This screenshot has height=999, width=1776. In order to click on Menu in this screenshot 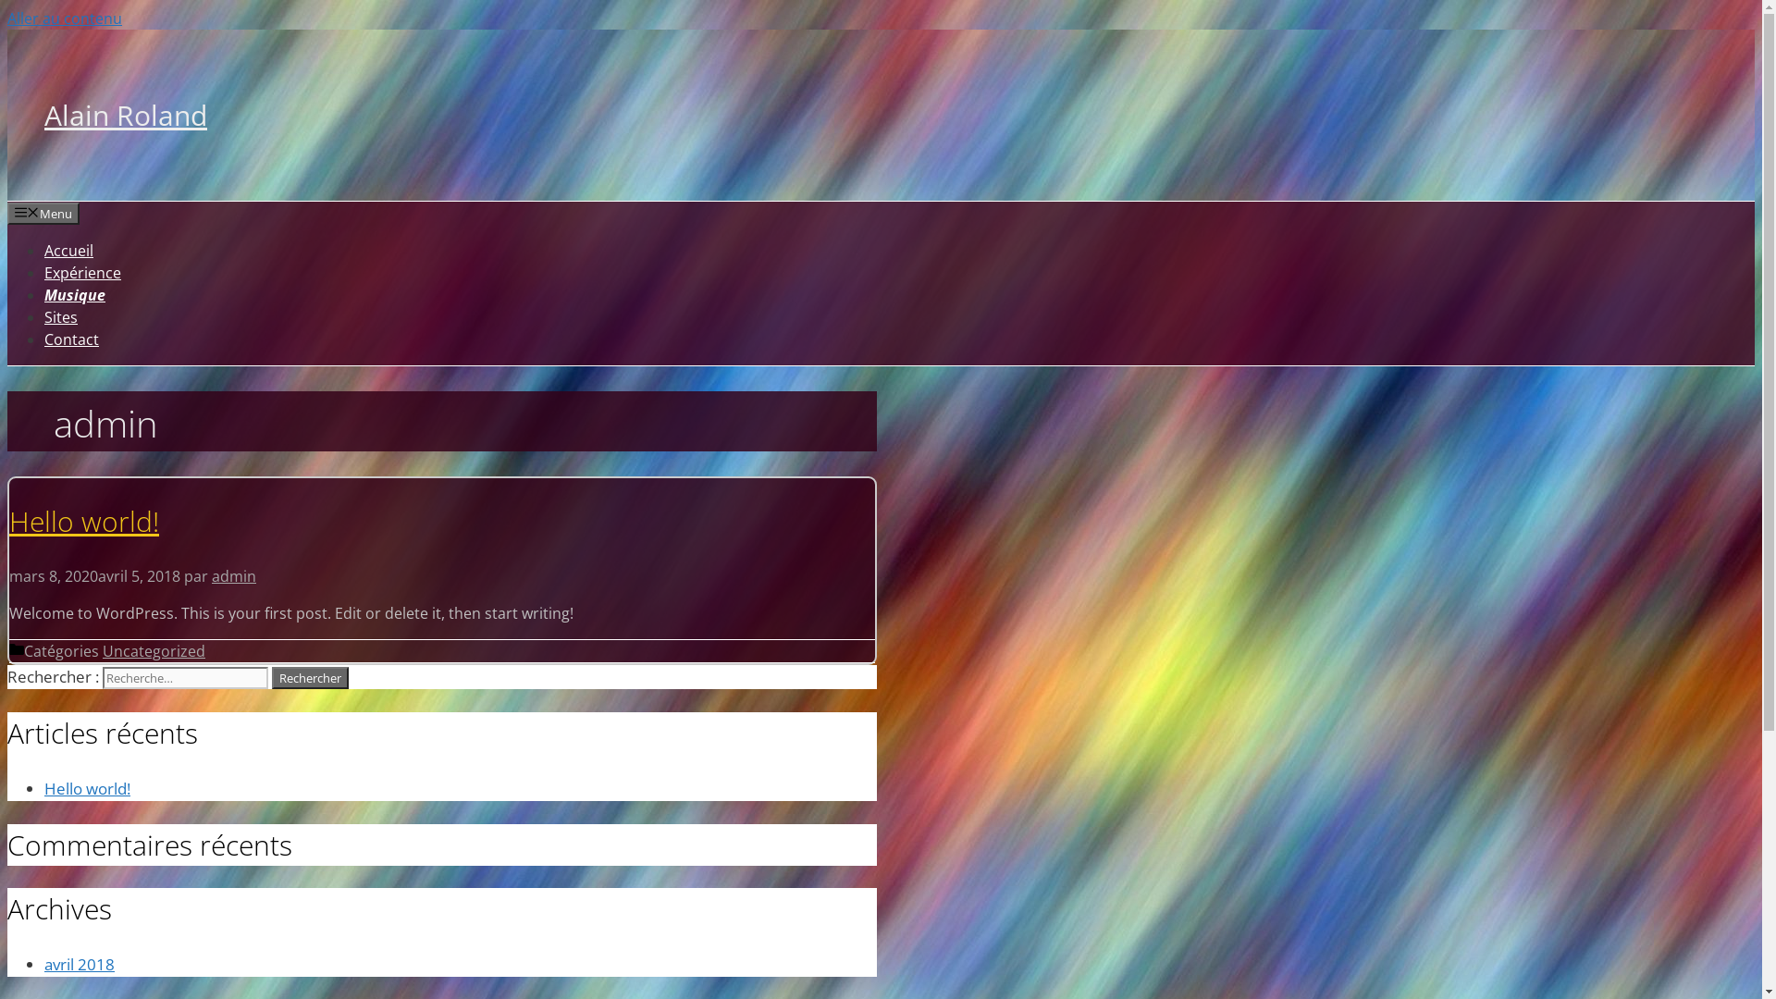, I will do `click(43, 214)`.